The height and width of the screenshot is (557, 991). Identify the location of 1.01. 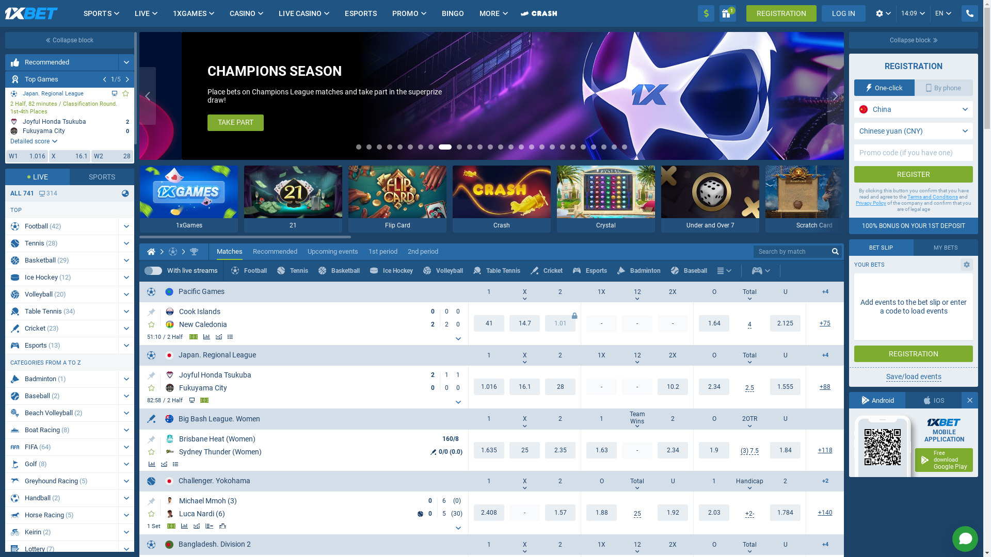
(561, 323).